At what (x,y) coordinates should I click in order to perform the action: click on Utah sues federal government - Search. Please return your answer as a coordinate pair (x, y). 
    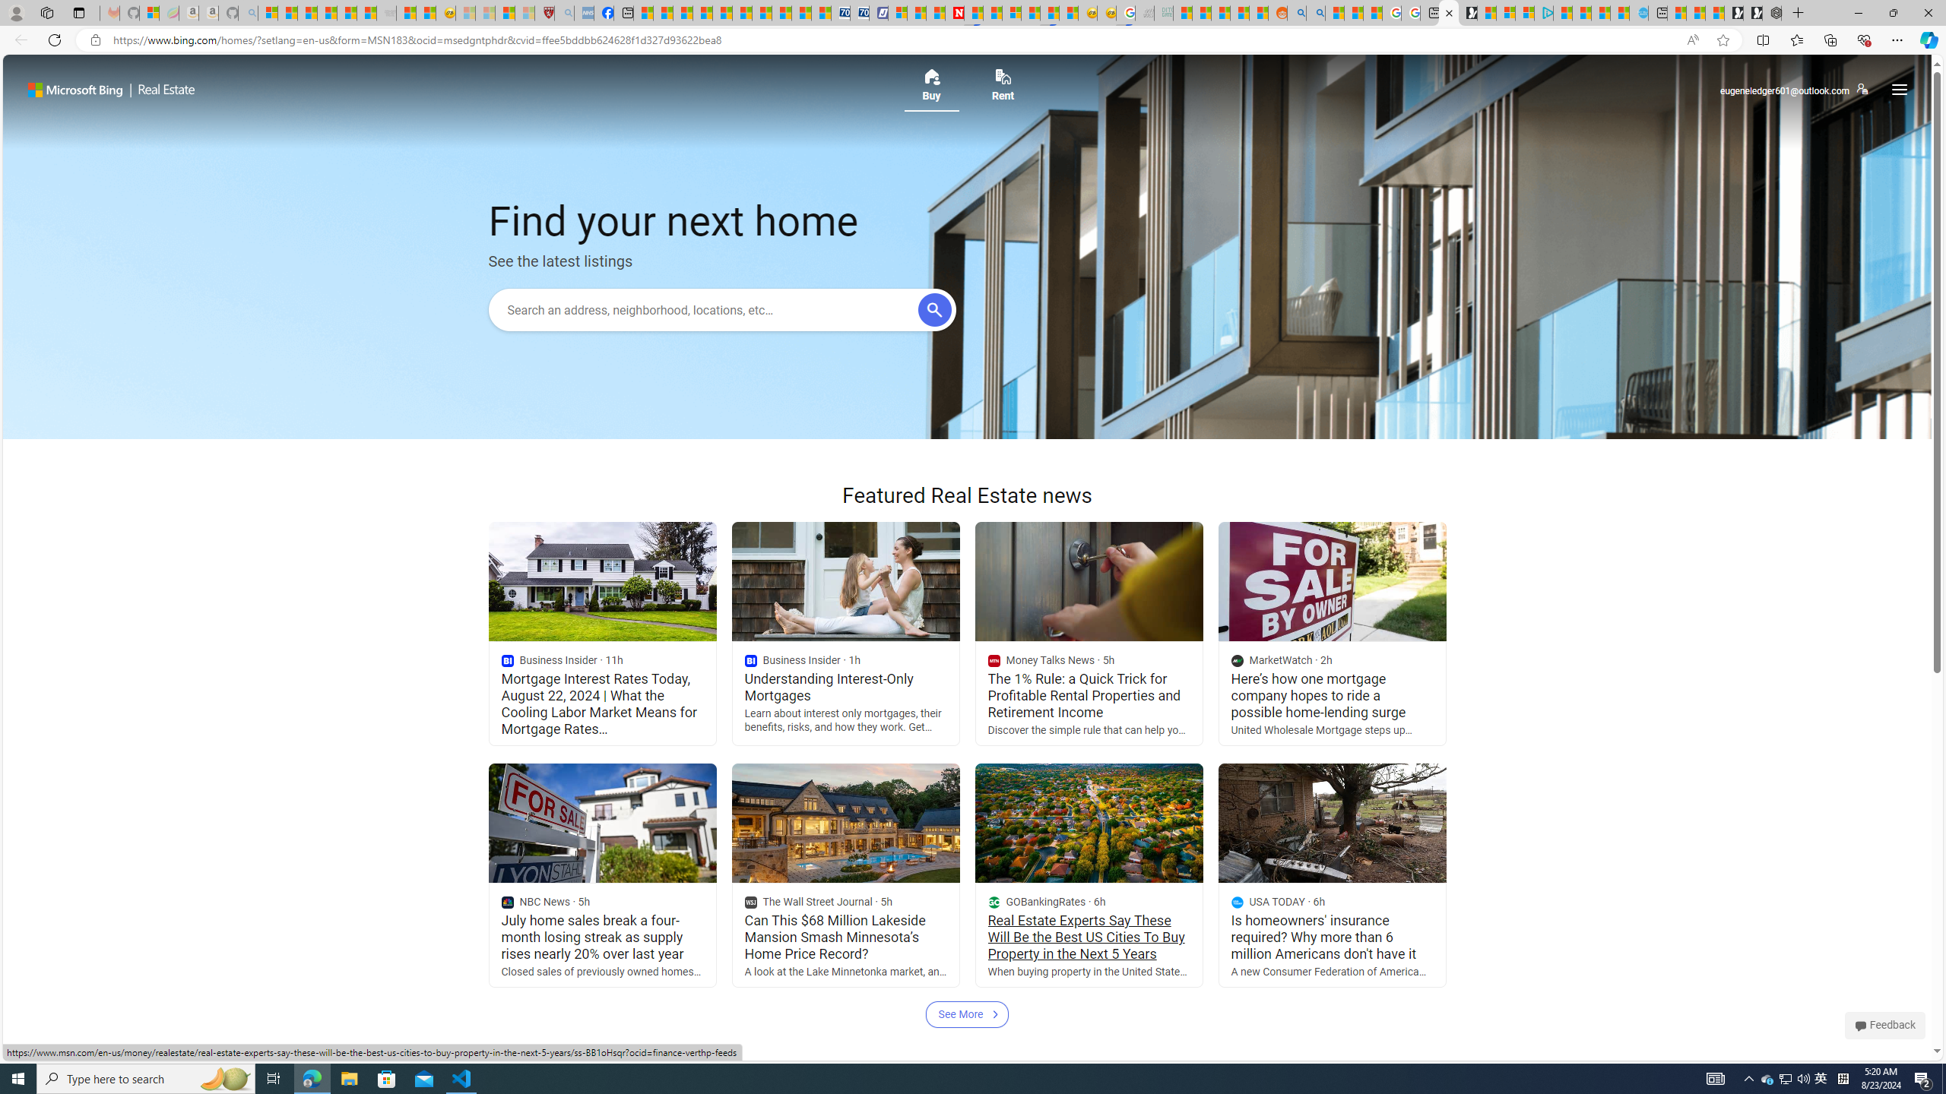
    Looking at the image, I should click on (1315, 13).